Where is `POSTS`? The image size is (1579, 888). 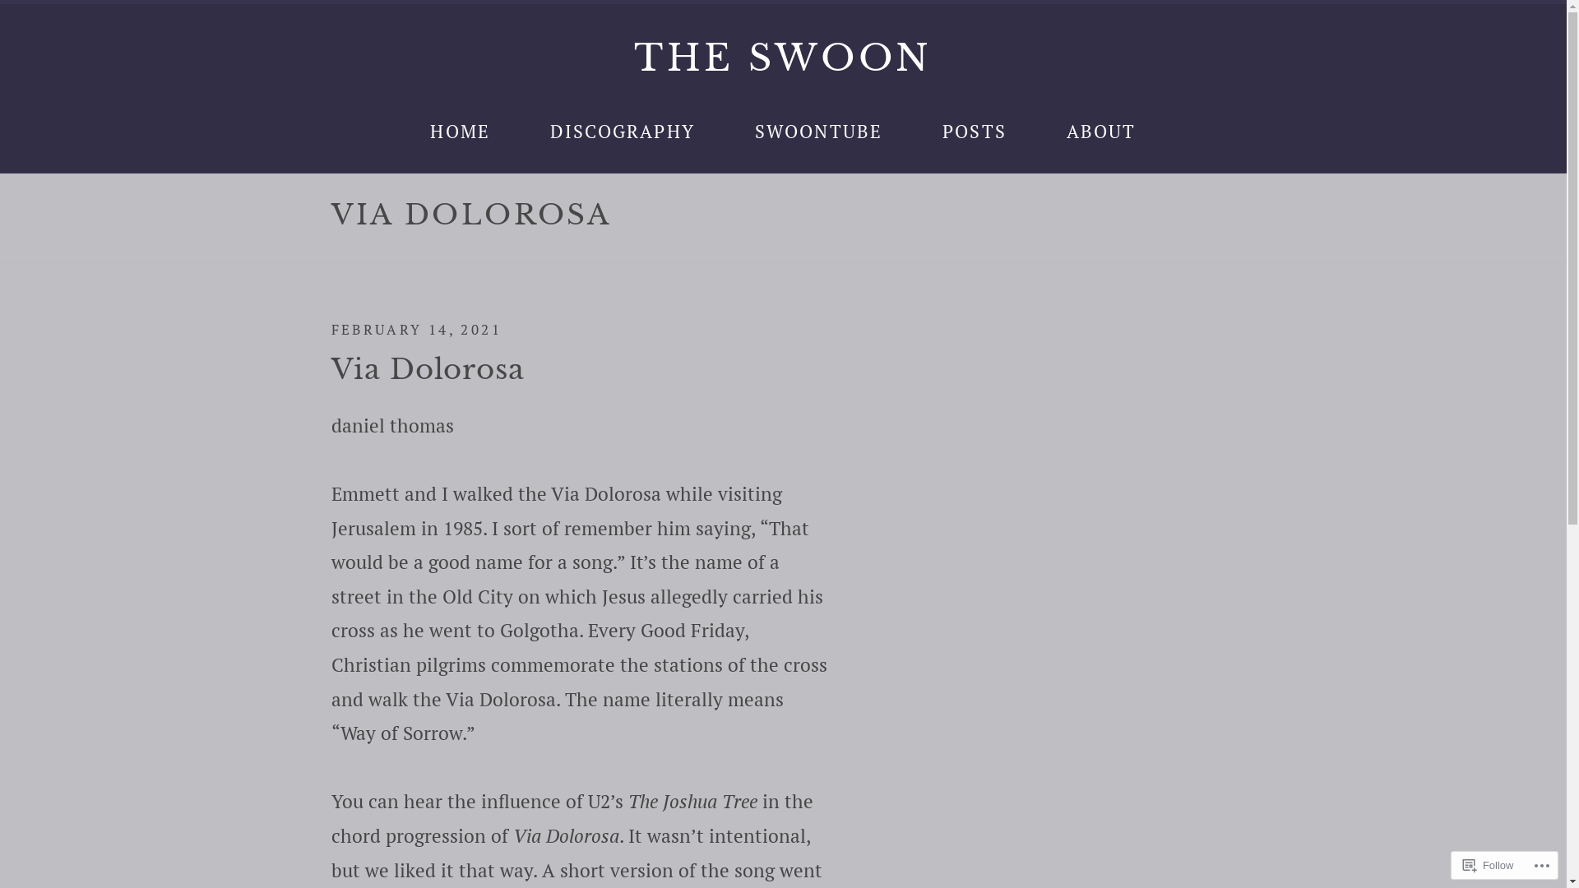
POSTS is located at coordinates (975, 132).